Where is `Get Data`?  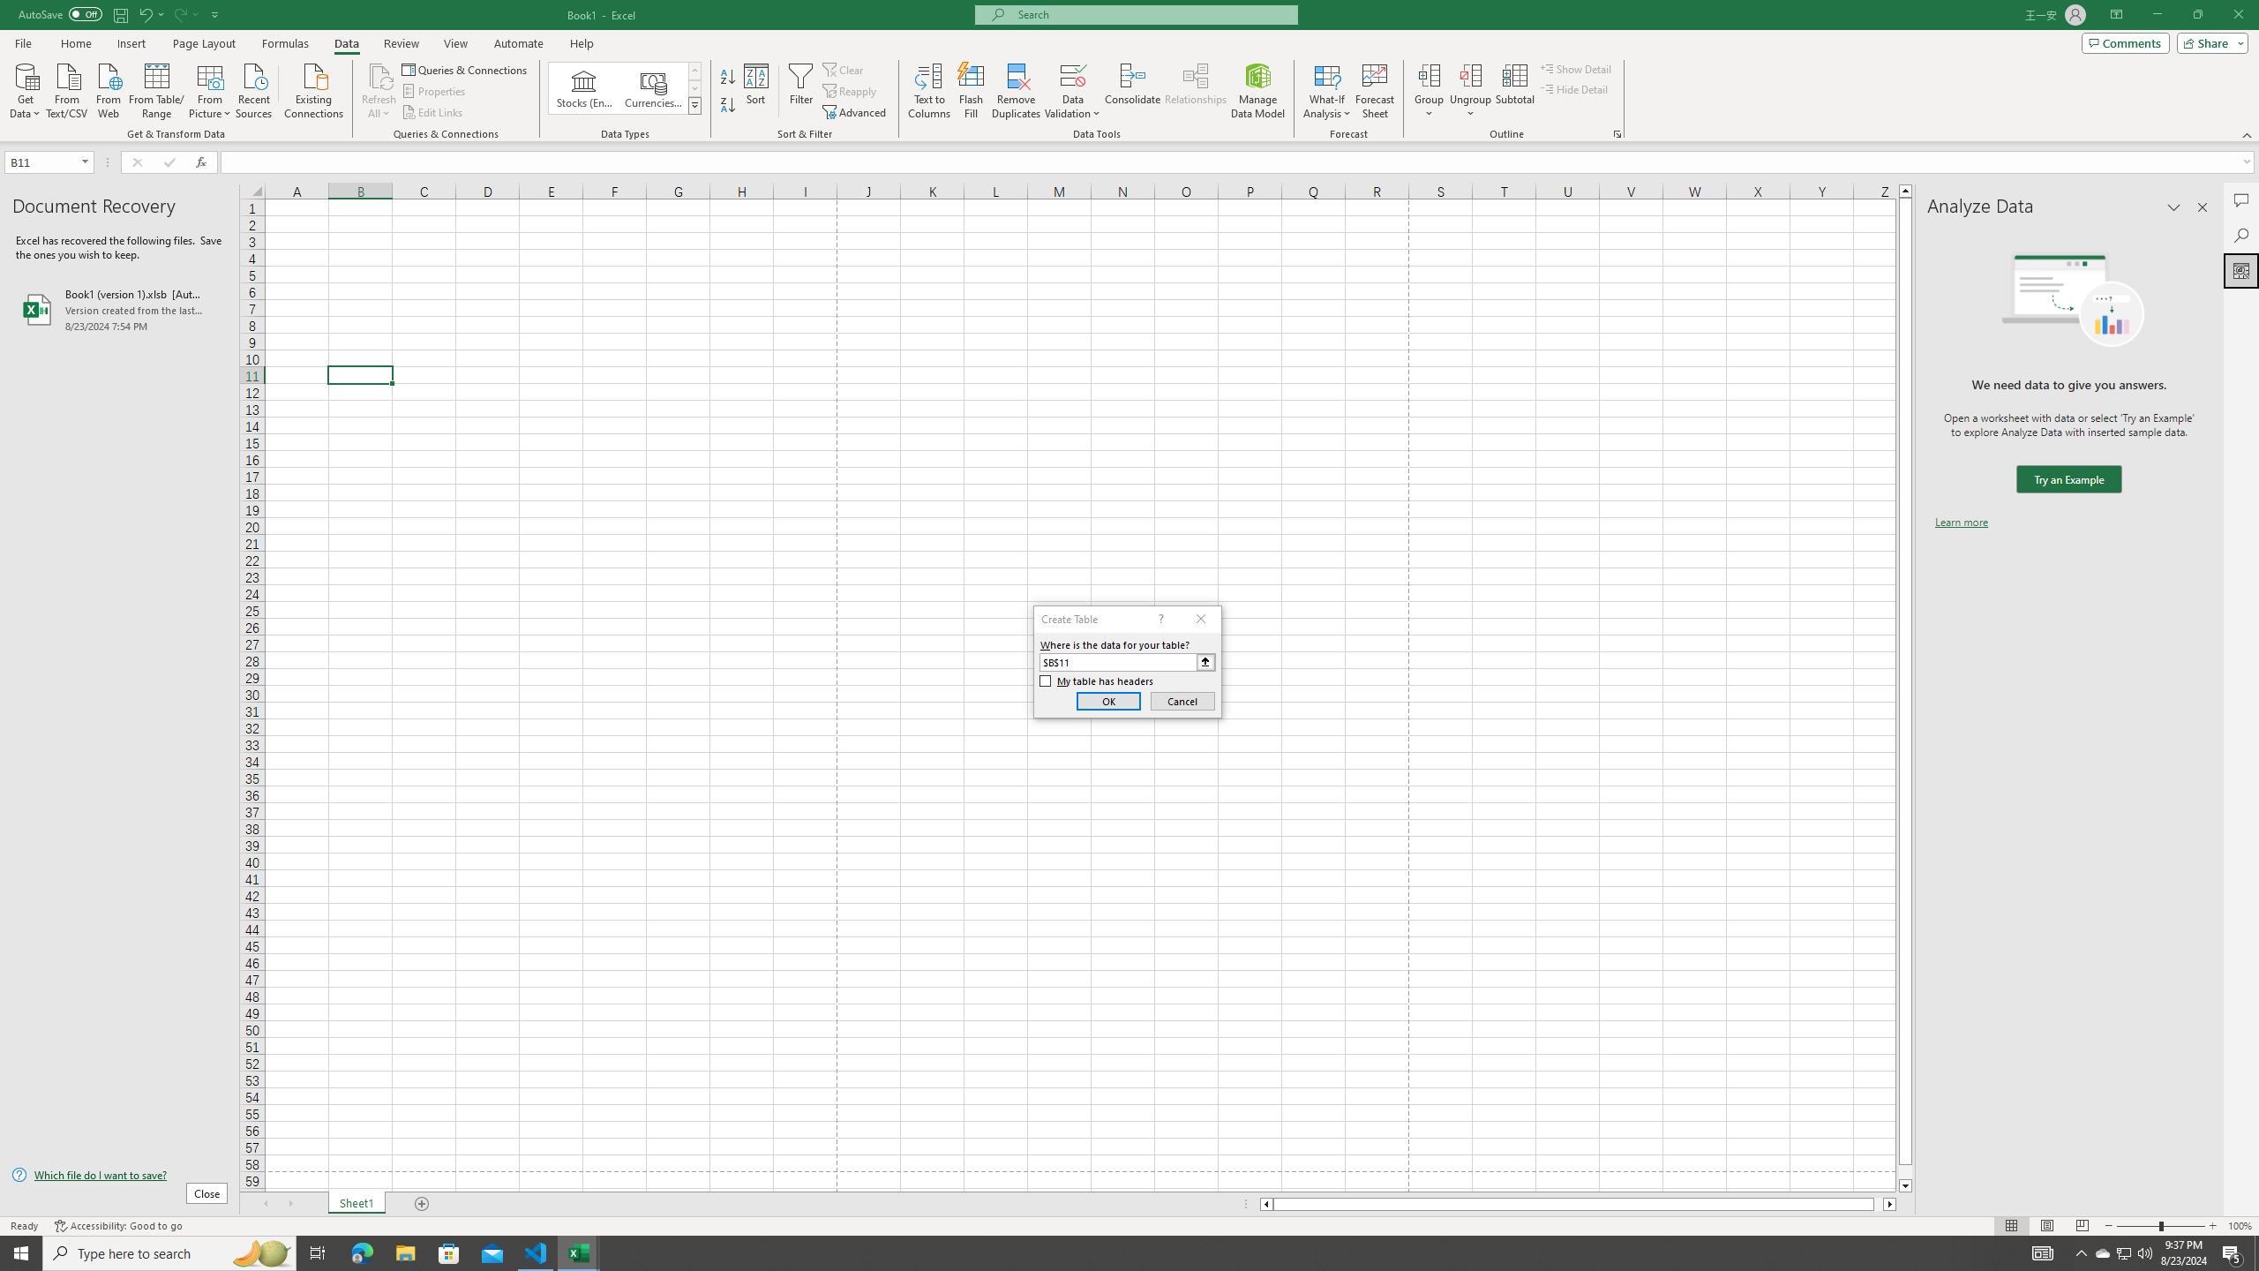
Get Data is located at coordinates (26, 89).